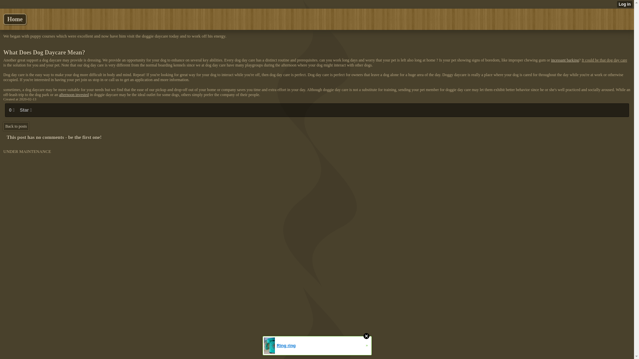 The height and width of the screenshot is (359, 639). I want to click on Back to posts, so click(16, 126).